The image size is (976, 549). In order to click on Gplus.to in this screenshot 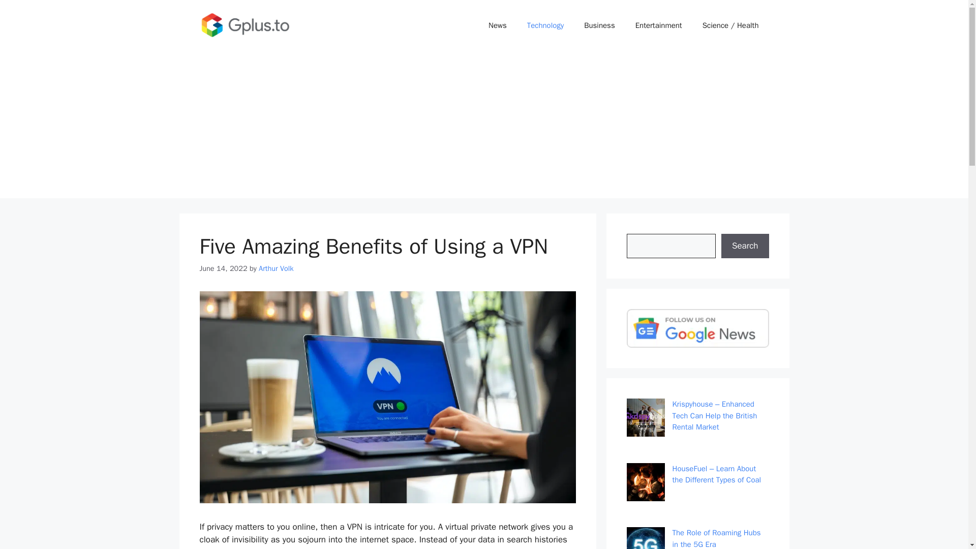, I will do `click(245, 24)`.